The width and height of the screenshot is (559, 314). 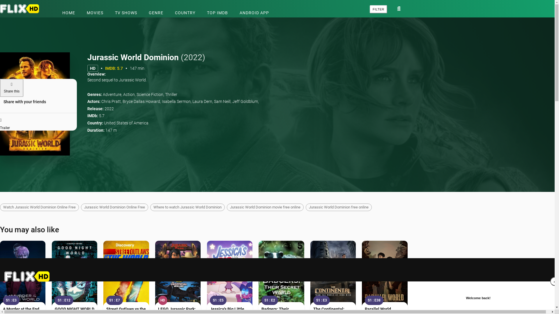 What do you see at coordinates (378, 309) in the screenshot?
I see `Parallel World` at bounding box center [378, 309].